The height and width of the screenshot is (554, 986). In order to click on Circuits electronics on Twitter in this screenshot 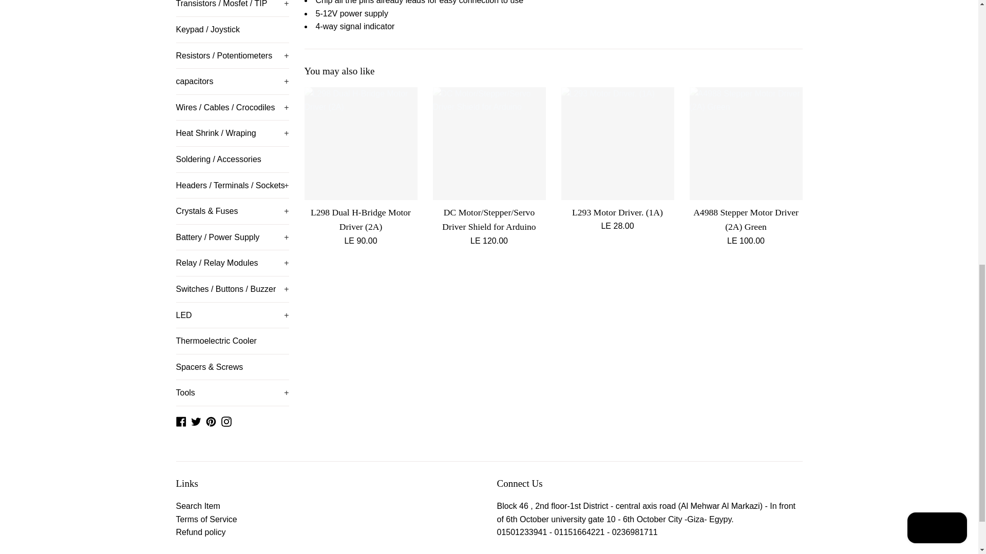, I will do `click(196, 421)`.